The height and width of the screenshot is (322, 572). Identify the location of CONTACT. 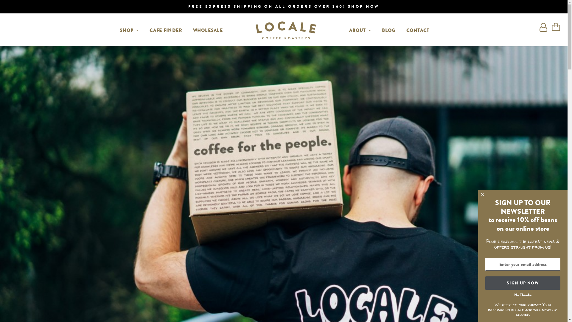
(418, 30).